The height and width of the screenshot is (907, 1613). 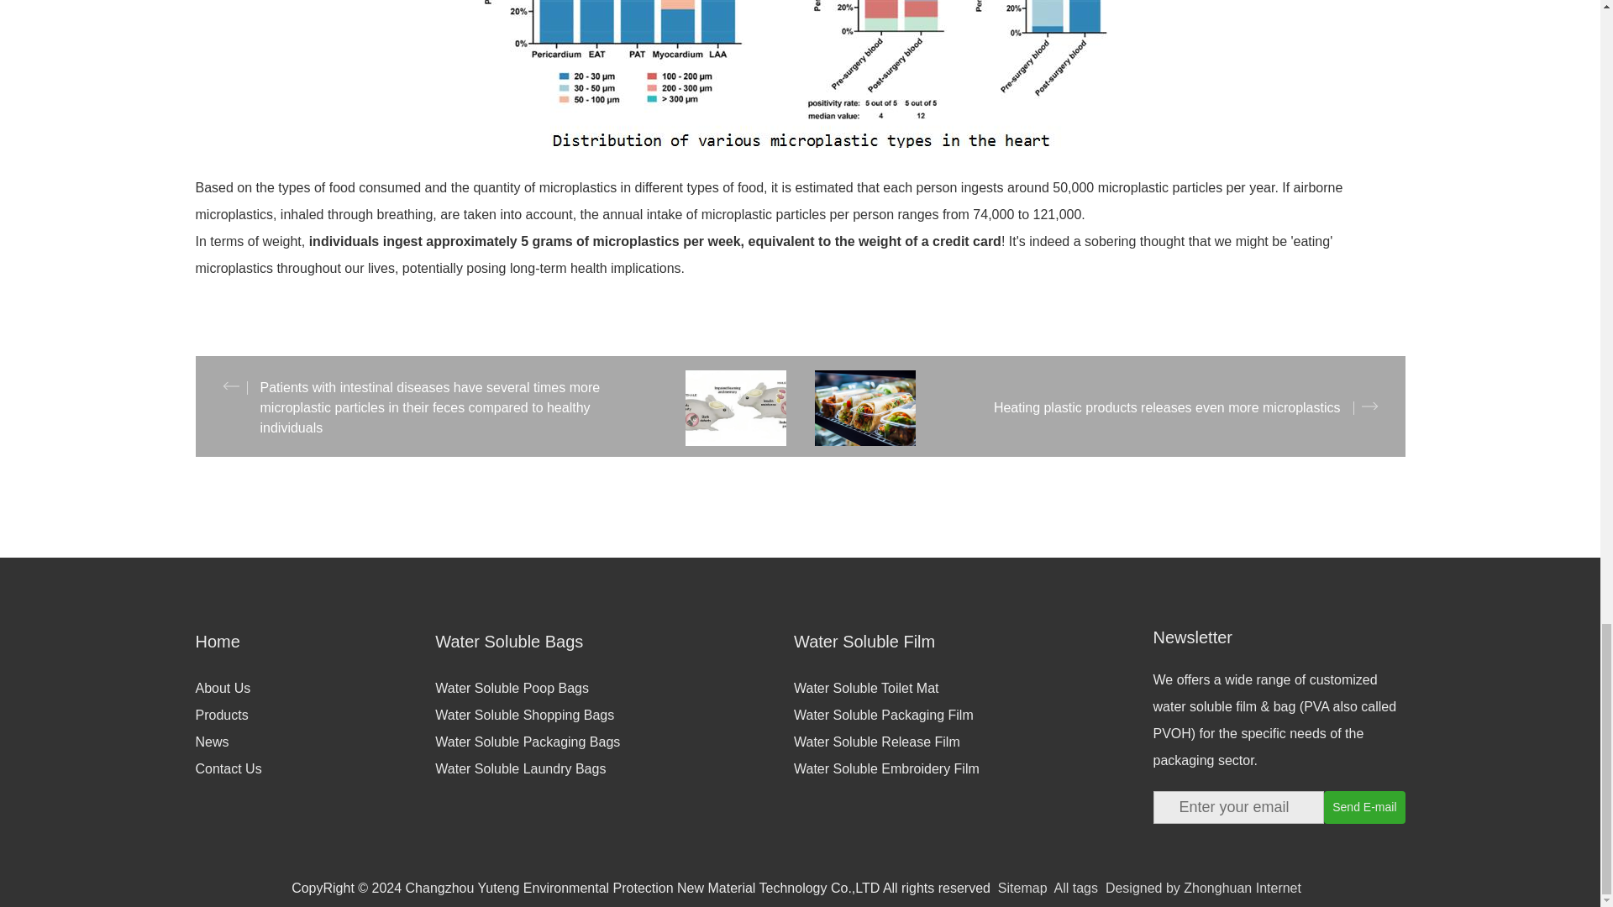 I want to click on Distribution of various microplastic types in the heart, so click(x=800, y=74).